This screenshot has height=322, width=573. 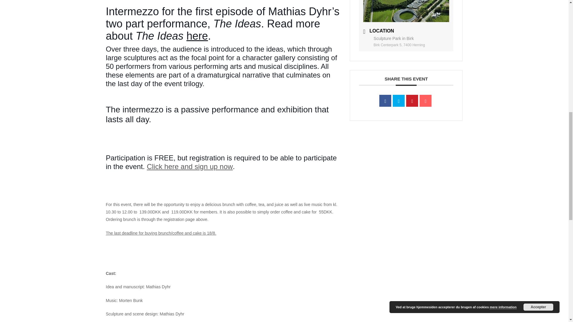 What do you see at coordinates (425, 100) in the screenshot?
I see `Email` at bounding box center [425, 100].